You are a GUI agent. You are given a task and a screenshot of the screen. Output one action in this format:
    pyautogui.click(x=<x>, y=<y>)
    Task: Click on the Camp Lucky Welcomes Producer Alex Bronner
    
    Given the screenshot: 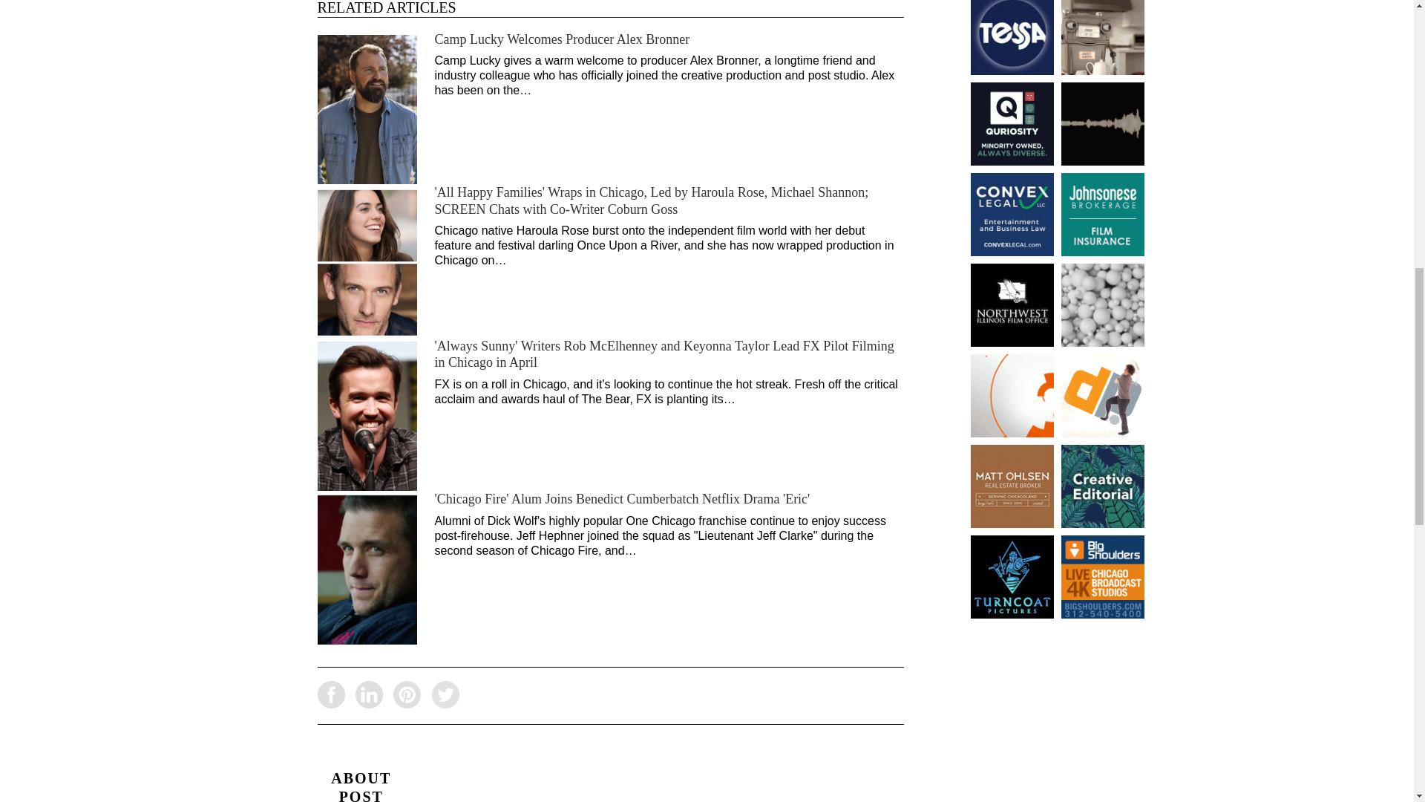 What is the action you would take?
    pyautogui.click(x=562, y=39)
    